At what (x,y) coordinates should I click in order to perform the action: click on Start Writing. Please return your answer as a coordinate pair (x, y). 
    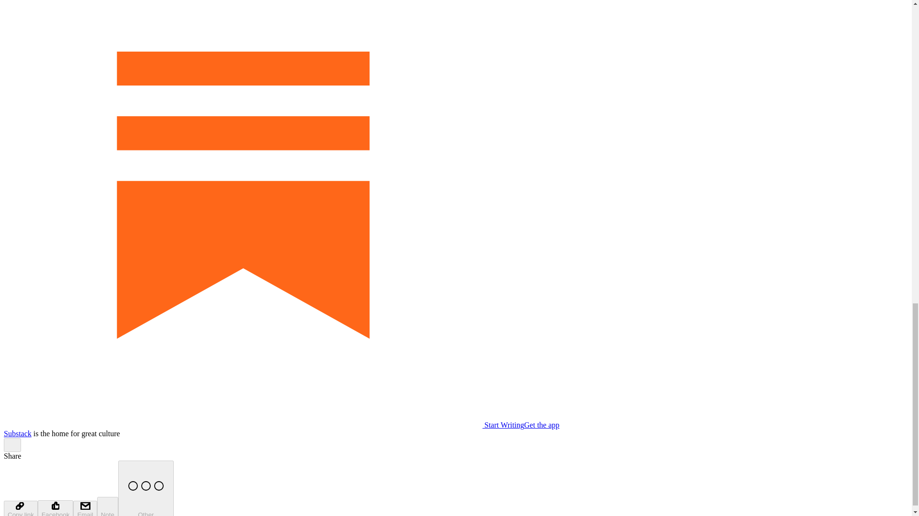
    Looking at the image, I should click on (263, 425).